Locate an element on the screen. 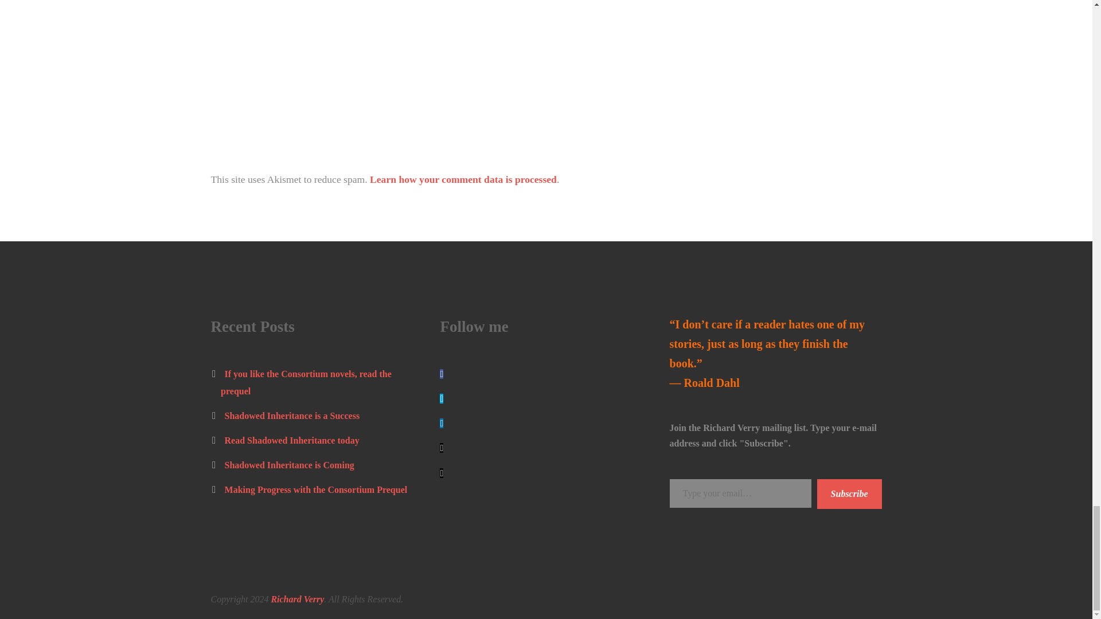  Comment Form is located at coordinates (432, 70).